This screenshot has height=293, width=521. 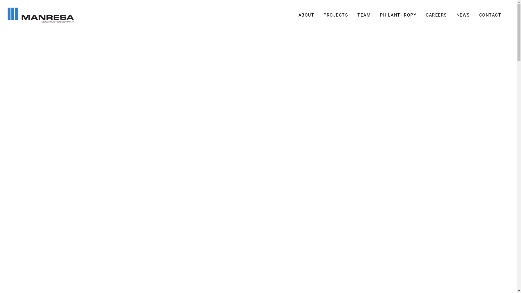 What do you see at coordinates (463, 15) in the screenshot?
I see `NEWS` at bounding box center [463, 15].